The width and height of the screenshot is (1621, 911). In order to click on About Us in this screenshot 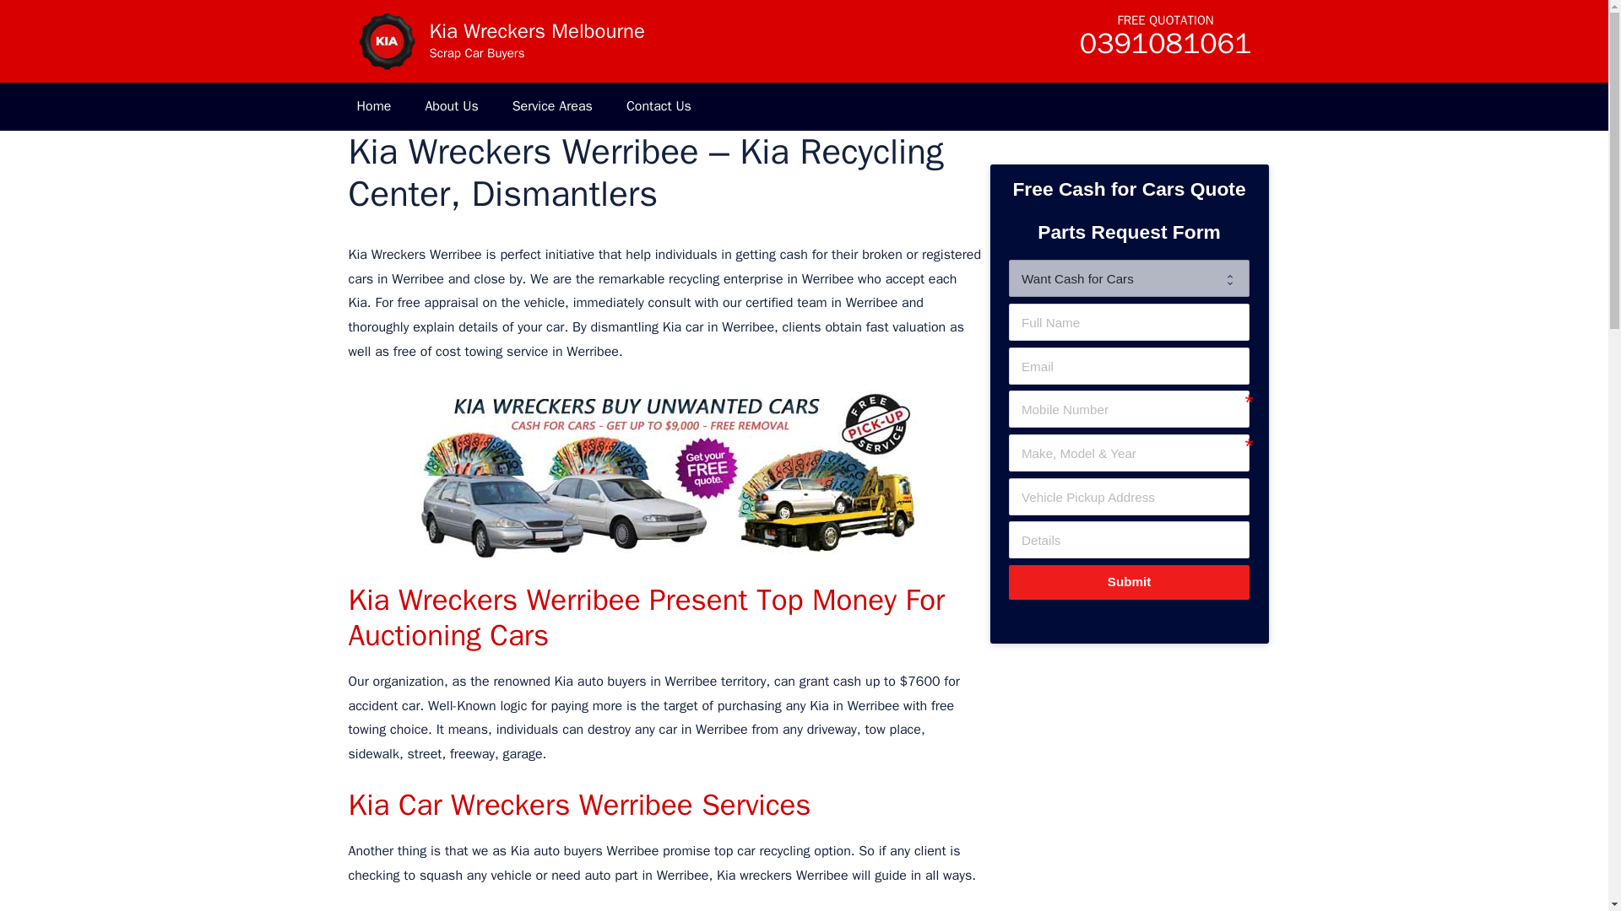, I will do `click(451, 106)`.